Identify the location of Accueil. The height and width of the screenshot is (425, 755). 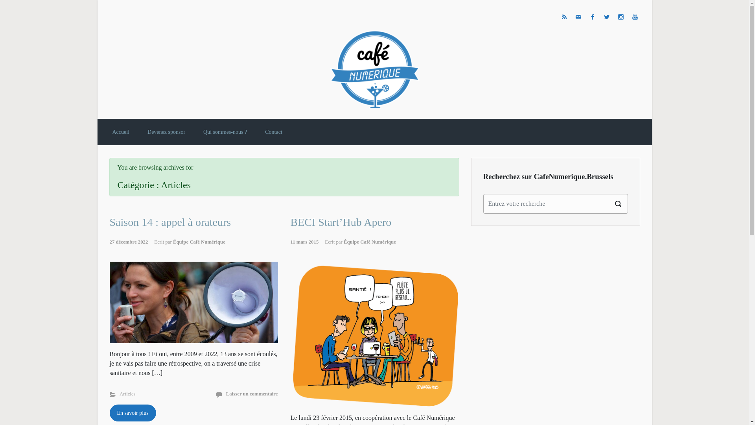
(121, 132).